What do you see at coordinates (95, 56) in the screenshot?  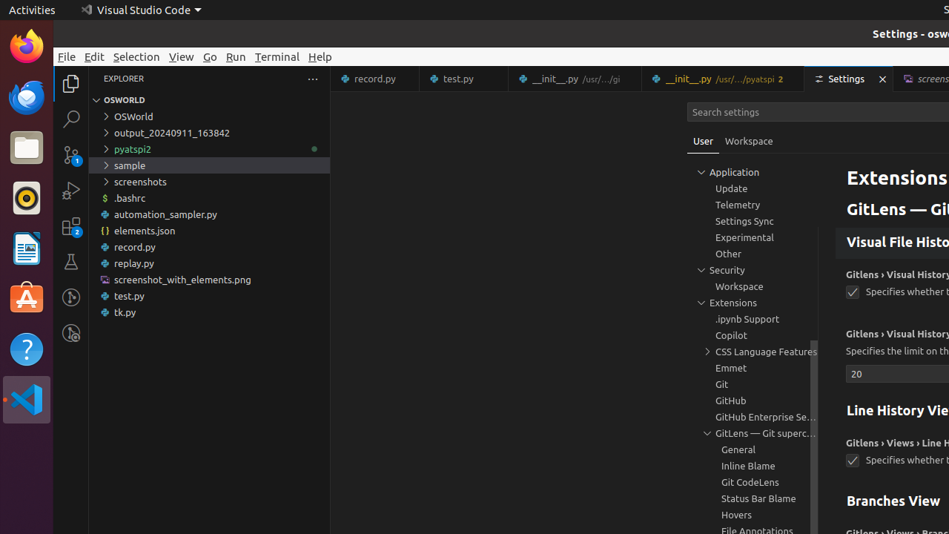 I see `Edit` at bounding box center [95, 56].